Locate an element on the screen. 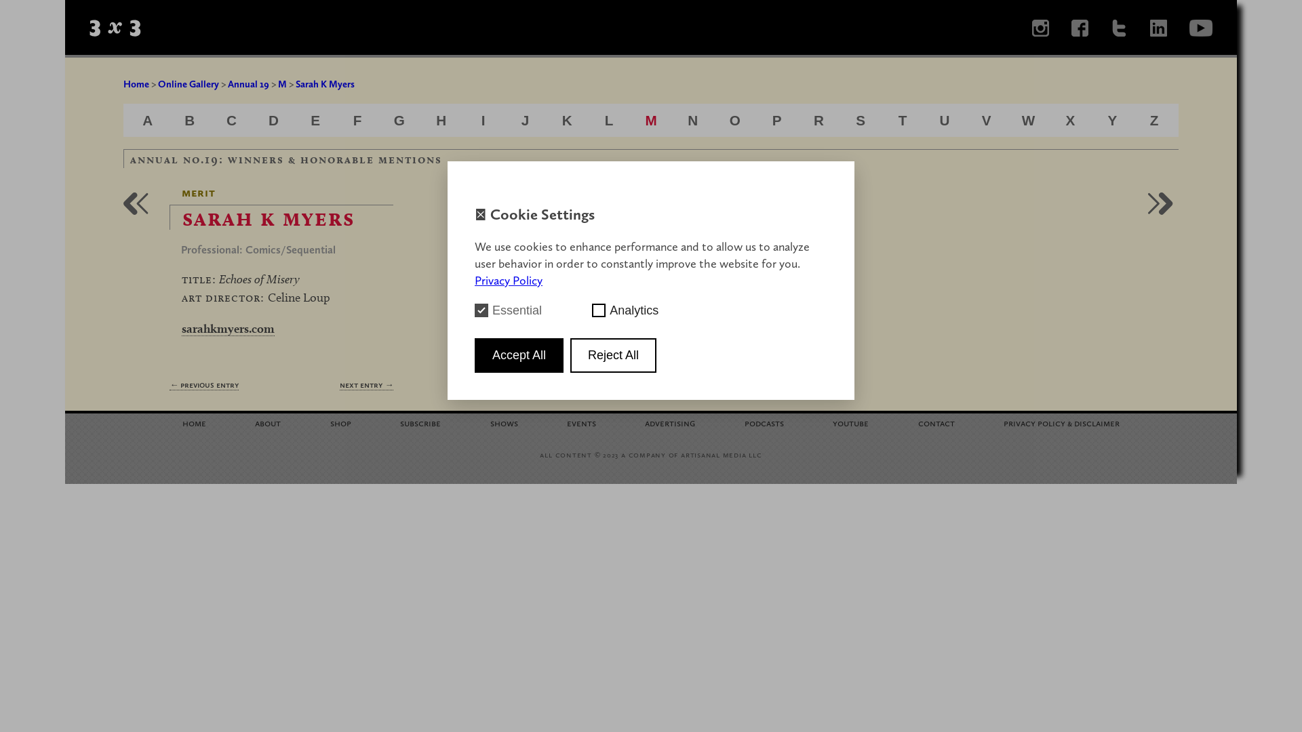 This screenshot has width=1302, height=732. podcasts is located at coordinates (764, 423).